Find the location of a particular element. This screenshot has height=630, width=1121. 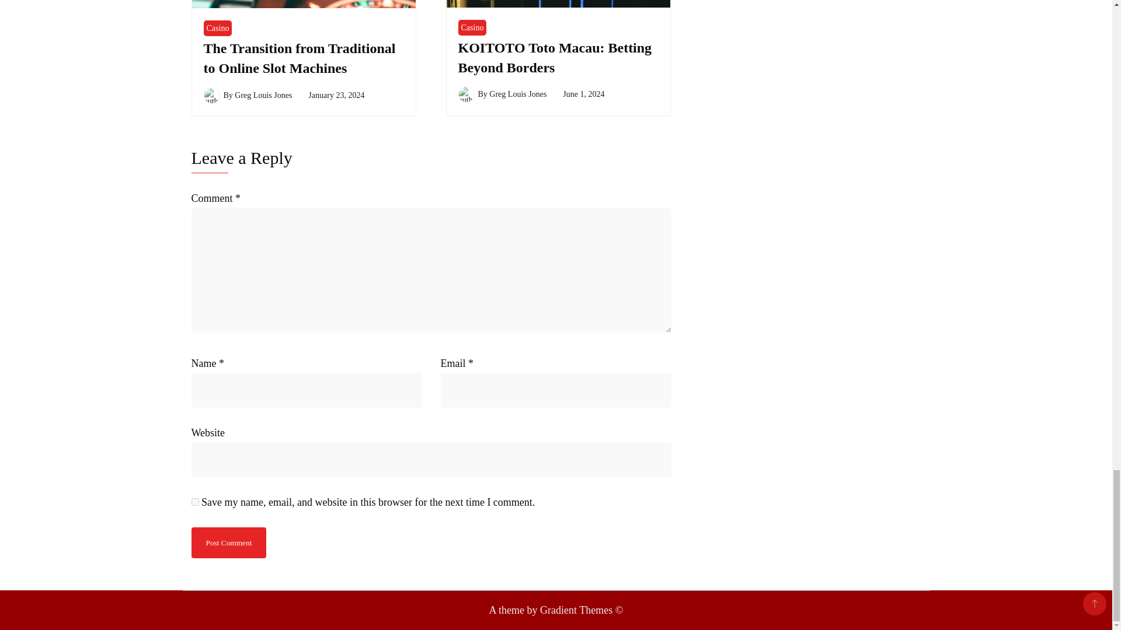

The Transition from Traditional to Online Slot Machines is located at coordinates (299, 58).